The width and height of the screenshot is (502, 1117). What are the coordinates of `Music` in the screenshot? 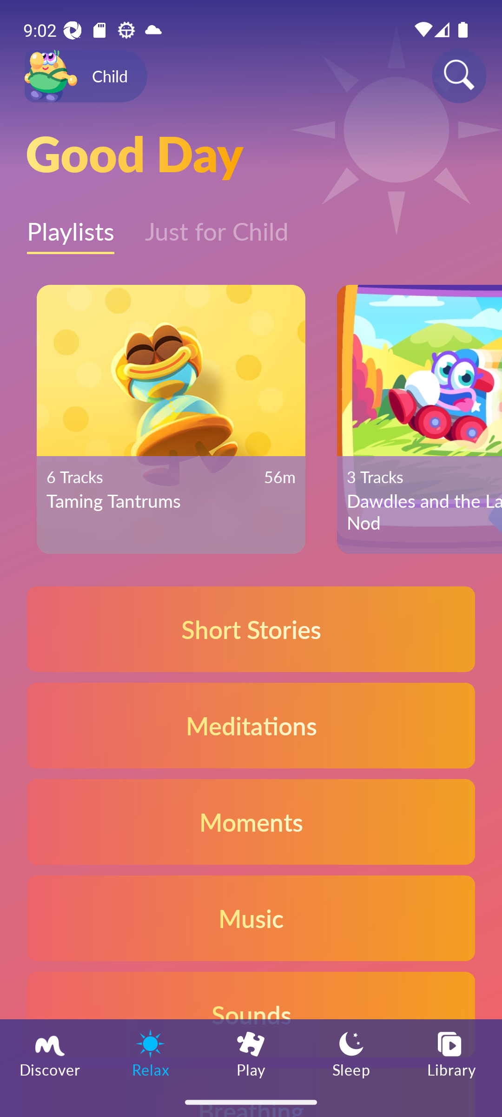 It's located at (251, 918).